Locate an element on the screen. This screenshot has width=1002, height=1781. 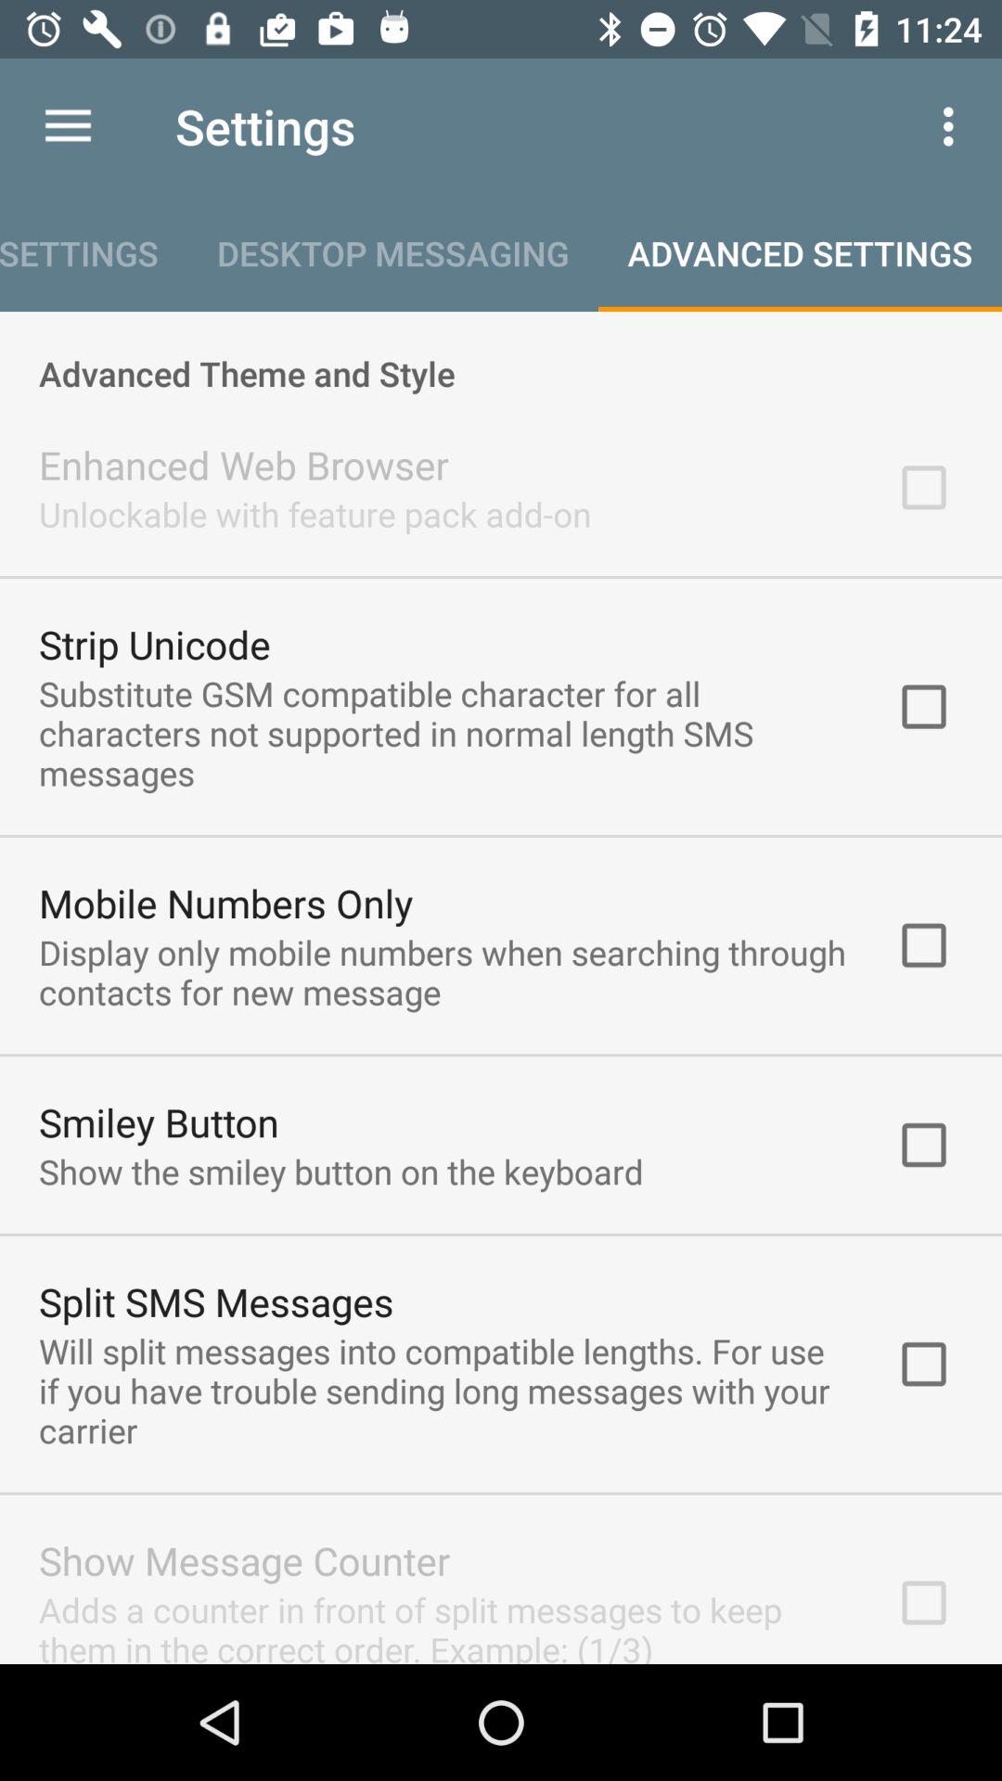
turn off strip unicode is located at coordinates (154, 644).